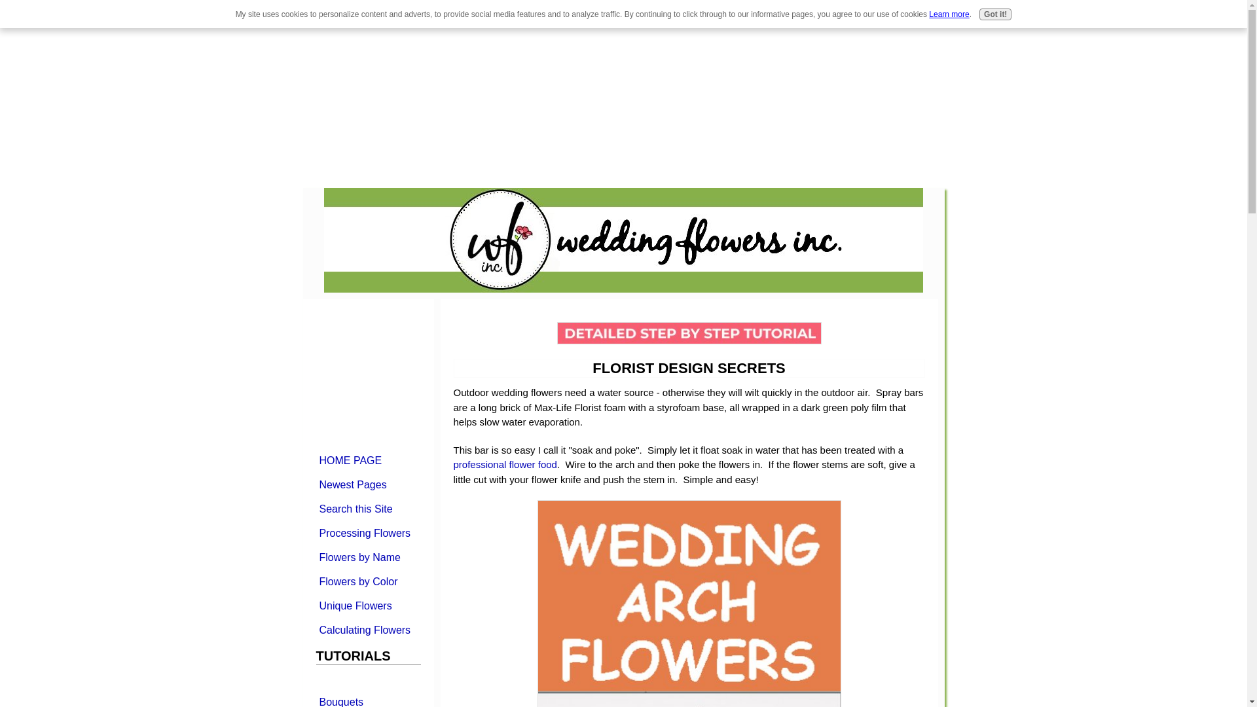 This screenshot has height=707, width=1257. I want to click on HOME PAGE, so click(367, 460).